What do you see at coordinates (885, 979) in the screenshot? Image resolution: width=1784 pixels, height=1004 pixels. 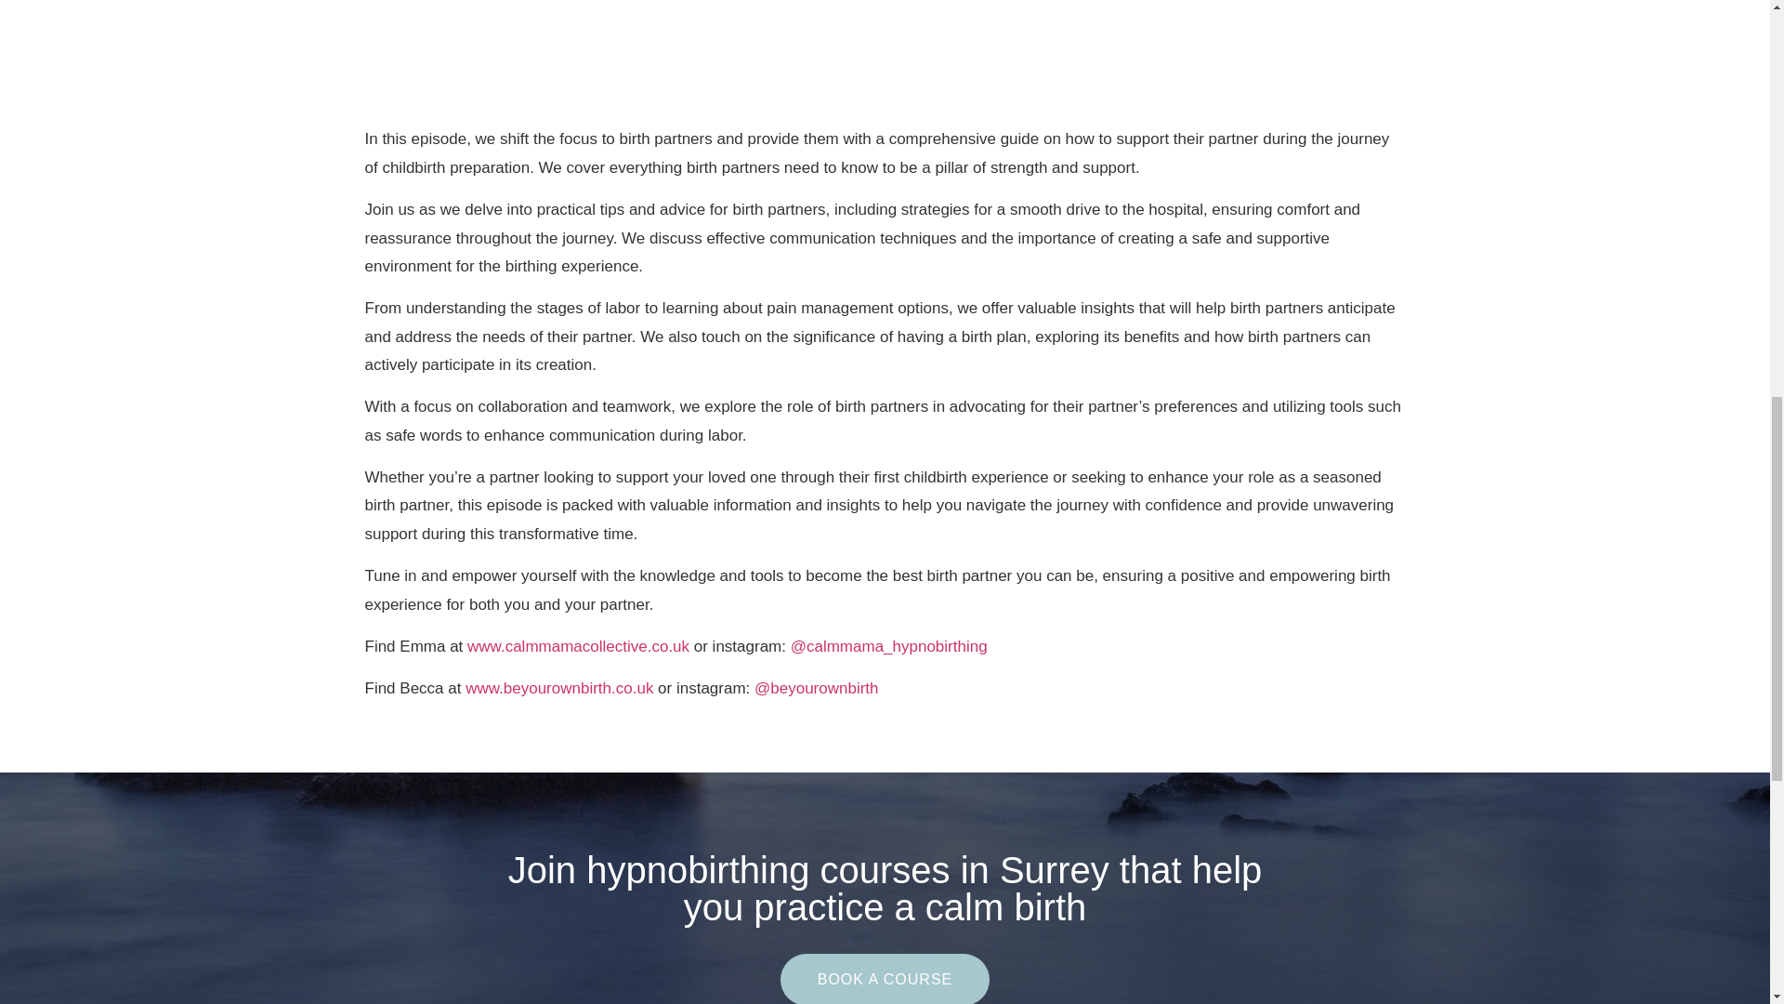 I see `BOOK A COURSE` at bounding box center [885, 979].